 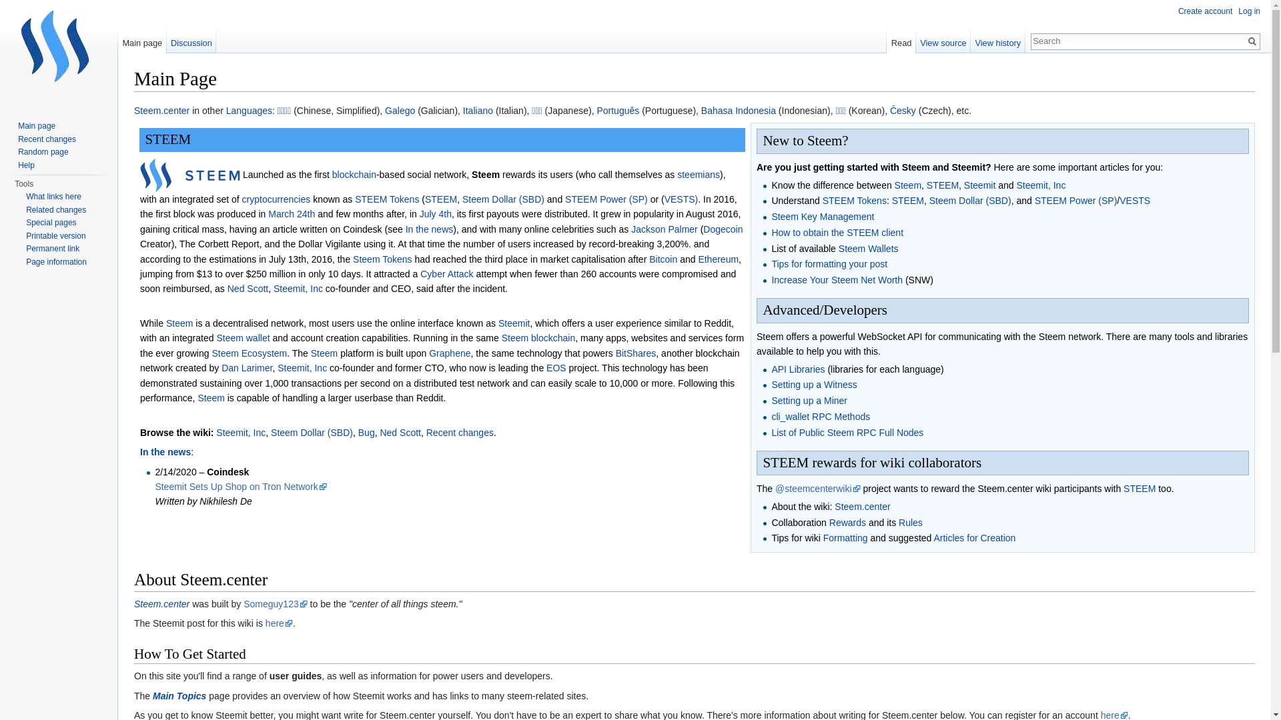 What do you see at coordinates (814, 385) in the screenshot?
I see `Setting up a Witness` at bounding box center [814, 385].